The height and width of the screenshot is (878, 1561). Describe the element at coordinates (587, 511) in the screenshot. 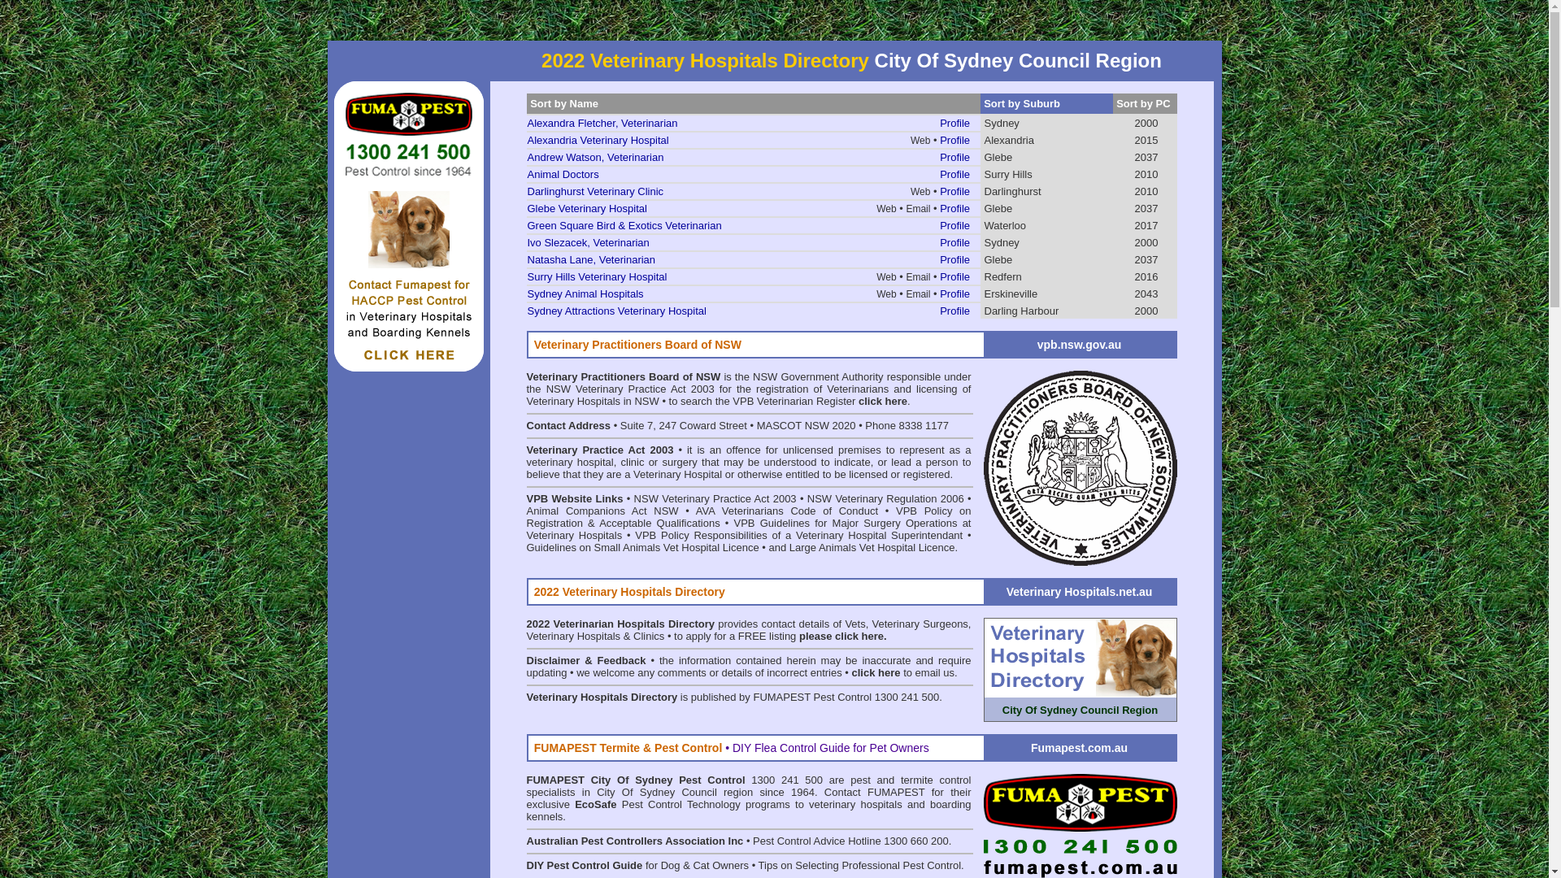

I see `Animal Companions Act` at that location.